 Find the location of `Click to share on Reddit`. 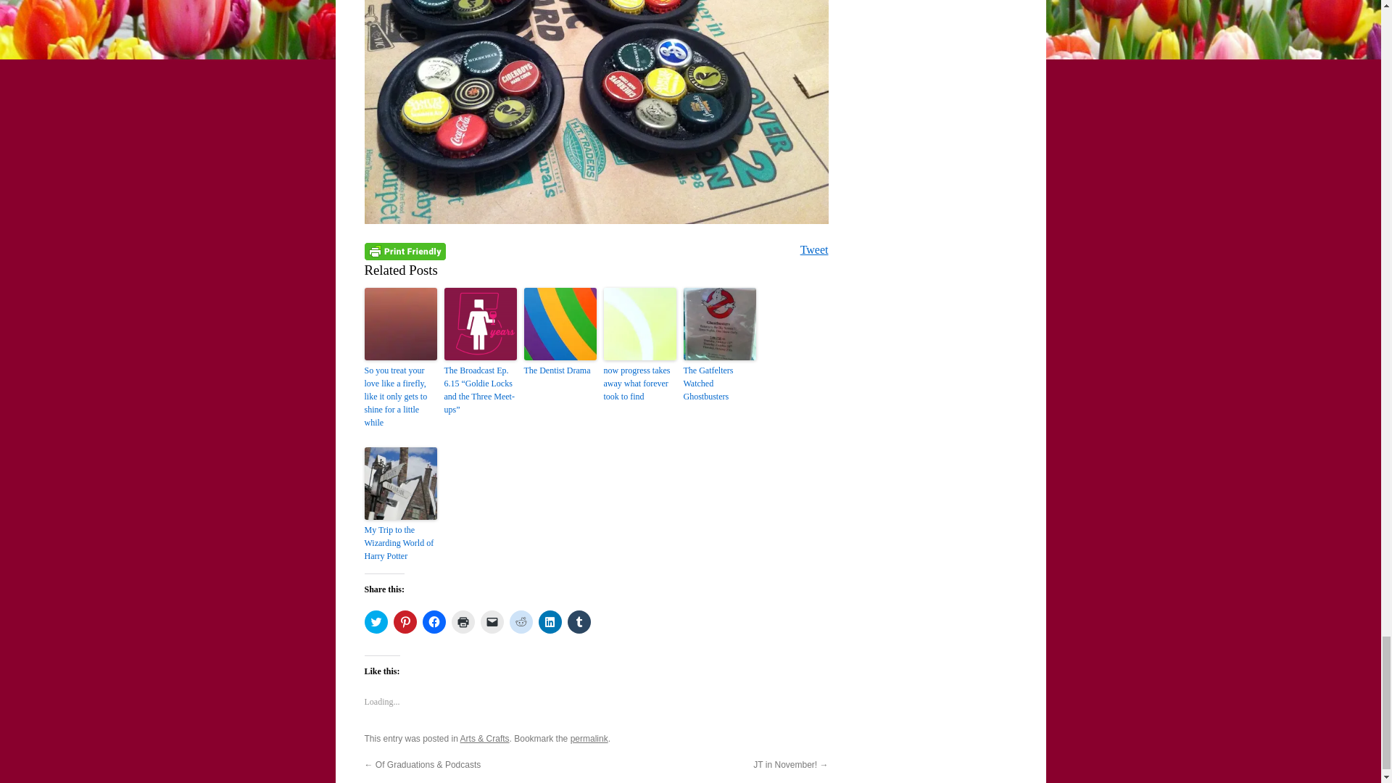

Click to share on Reddit is located at coordinates (521, 622).